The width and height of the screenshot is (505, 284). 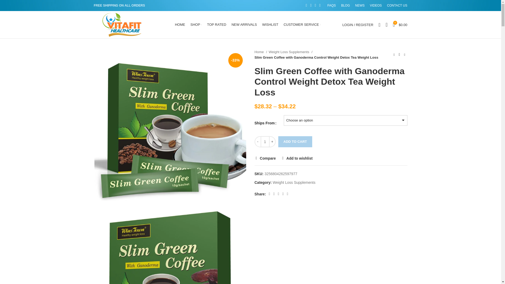 What do you see at coordinates (386, 25) in the screenshot?
I see `My Wishlist` at bounding box center [386, 25].